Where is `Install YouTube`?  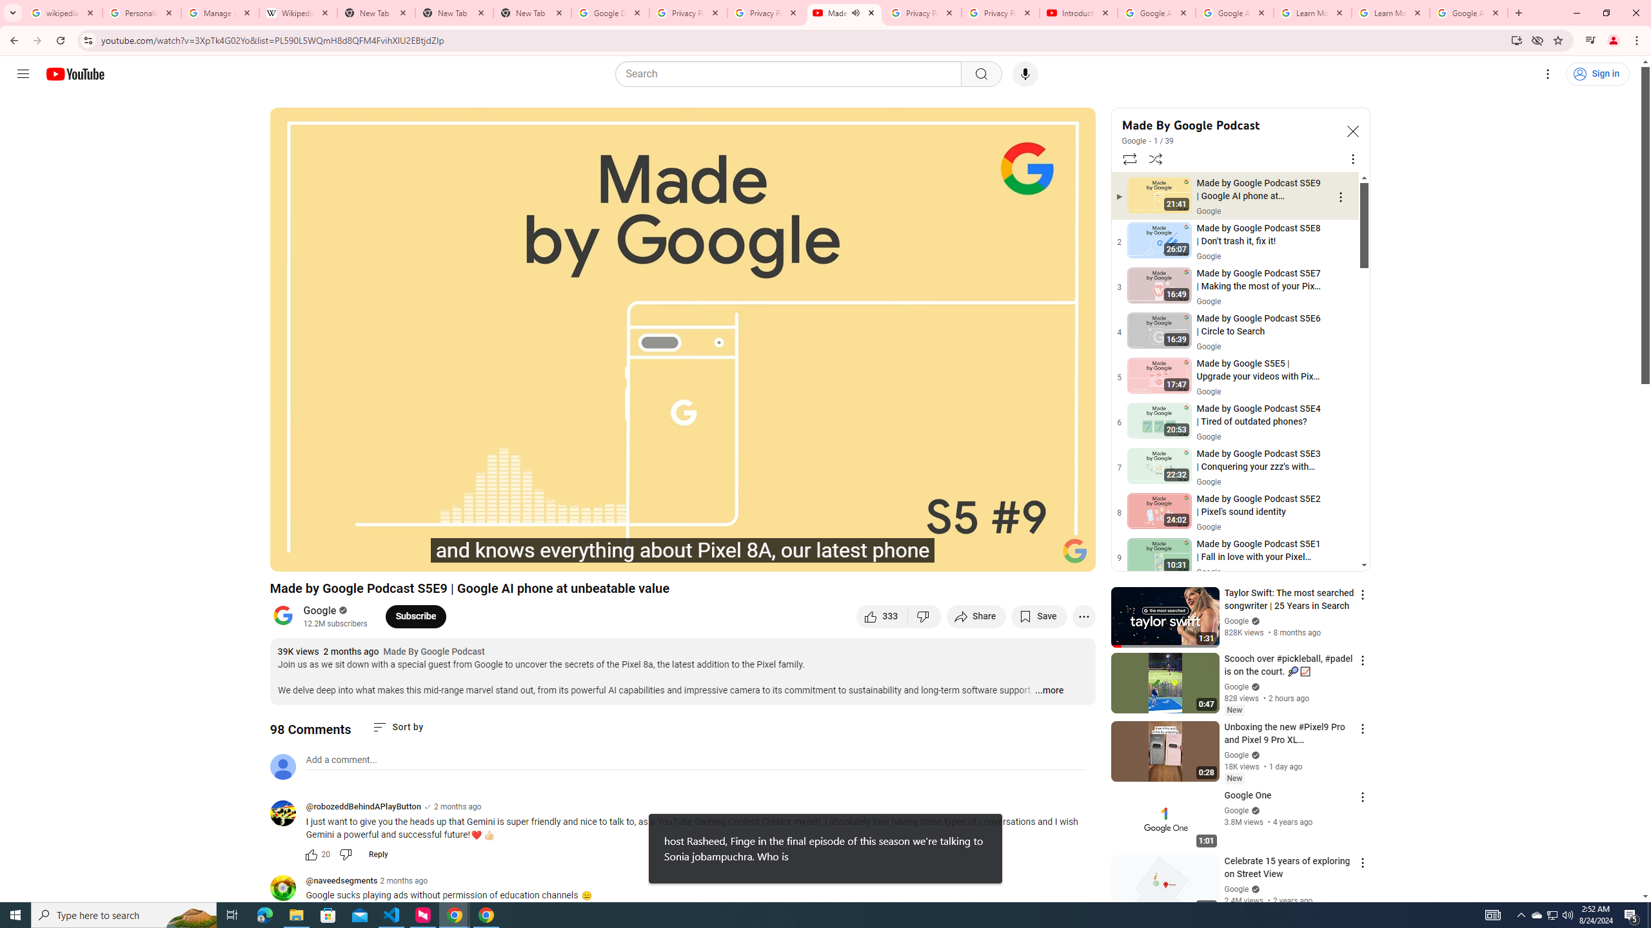
Install YouTube is located at coordinates (1516, 40).